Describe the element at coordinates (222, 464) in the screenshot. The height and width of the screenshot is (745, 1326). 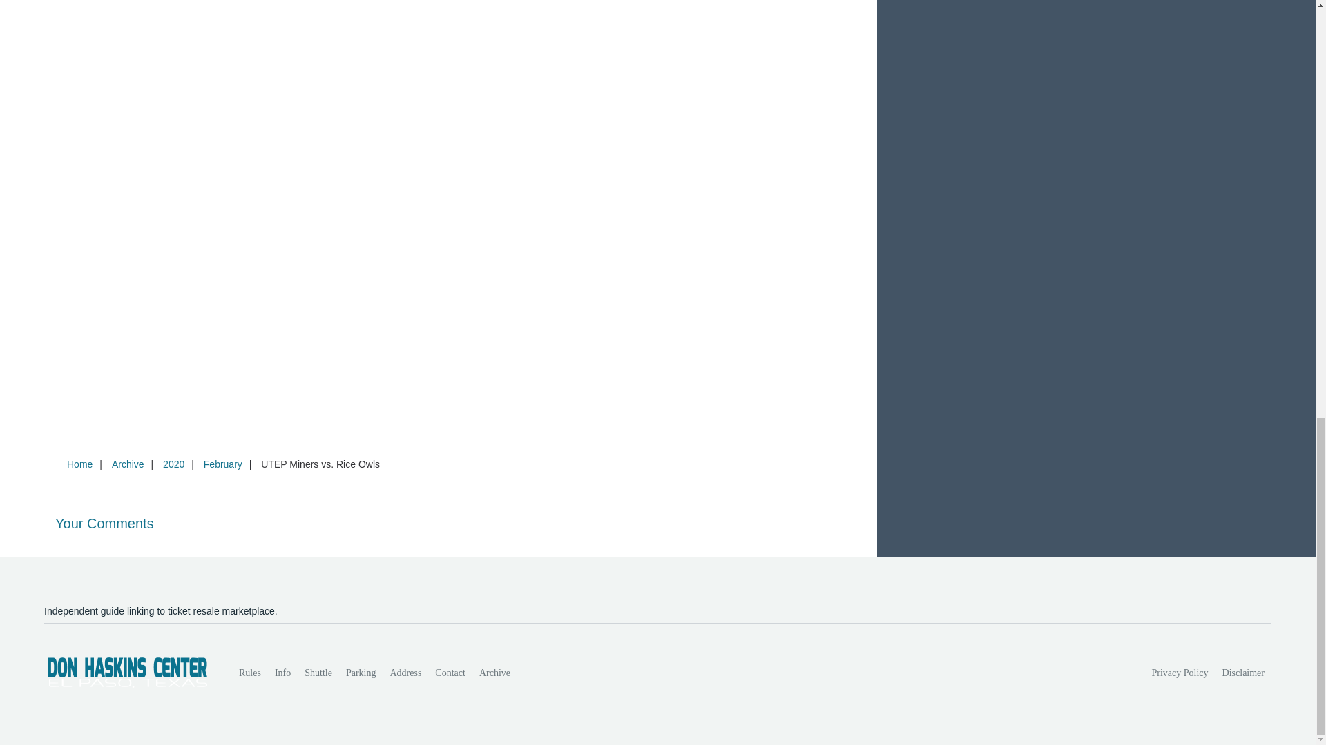
I see `February` at that location.